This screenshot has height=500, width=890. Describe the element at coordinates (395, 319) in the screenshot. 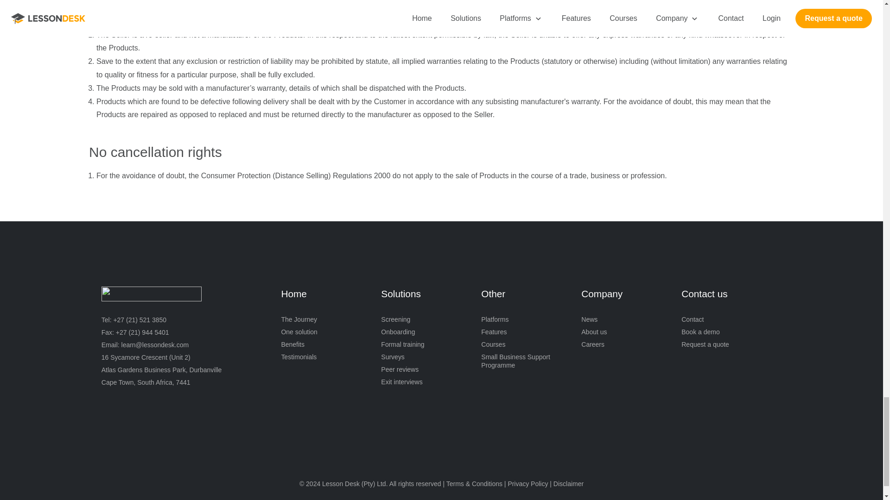

I see `Screening` at that location.